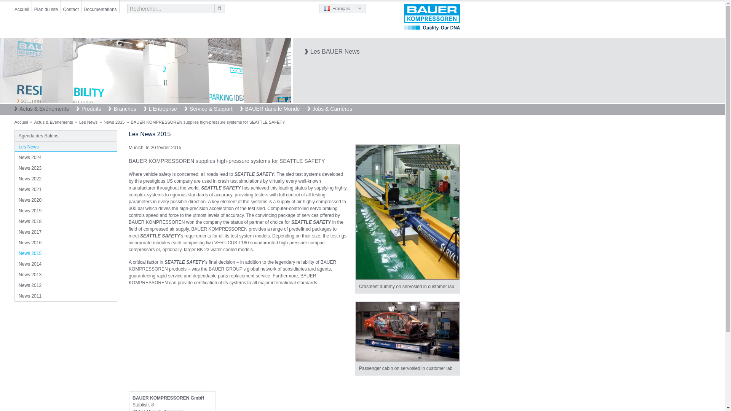 The height and width of the screenshot is (411, 731). What do you see at coordinates (101, 6) in the screenshot?
I see `Documentations` at bounding box center [101, 6].